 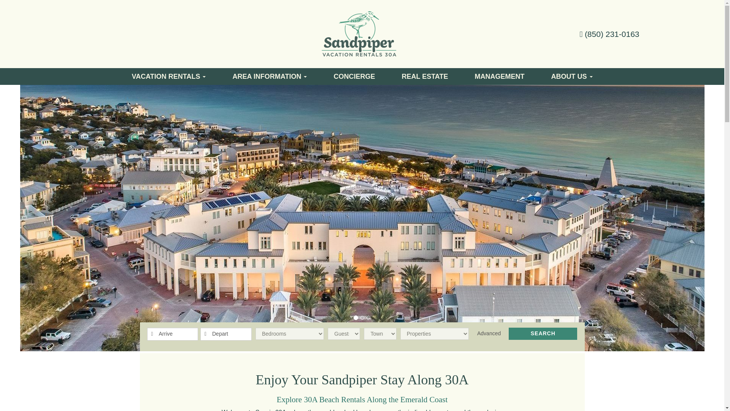 What do you see at coordinates (359, 34) in the screenshot?
I see `home` at bounding box center [359, 34].